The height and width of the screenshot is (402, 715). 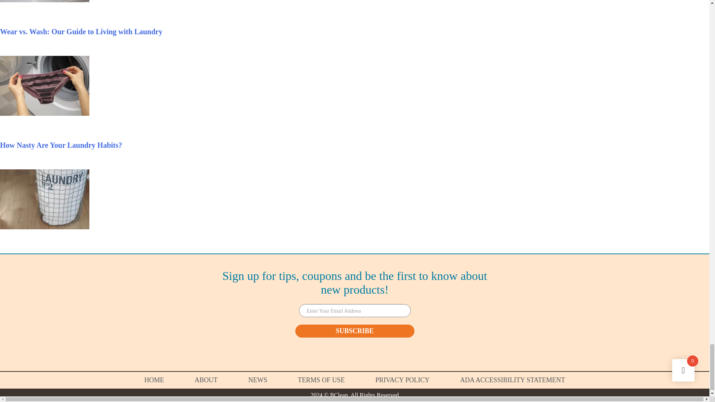 I want to click on Wear vs. Wash: Our Guide to Living with Laundry, so click(x=81, y=32).